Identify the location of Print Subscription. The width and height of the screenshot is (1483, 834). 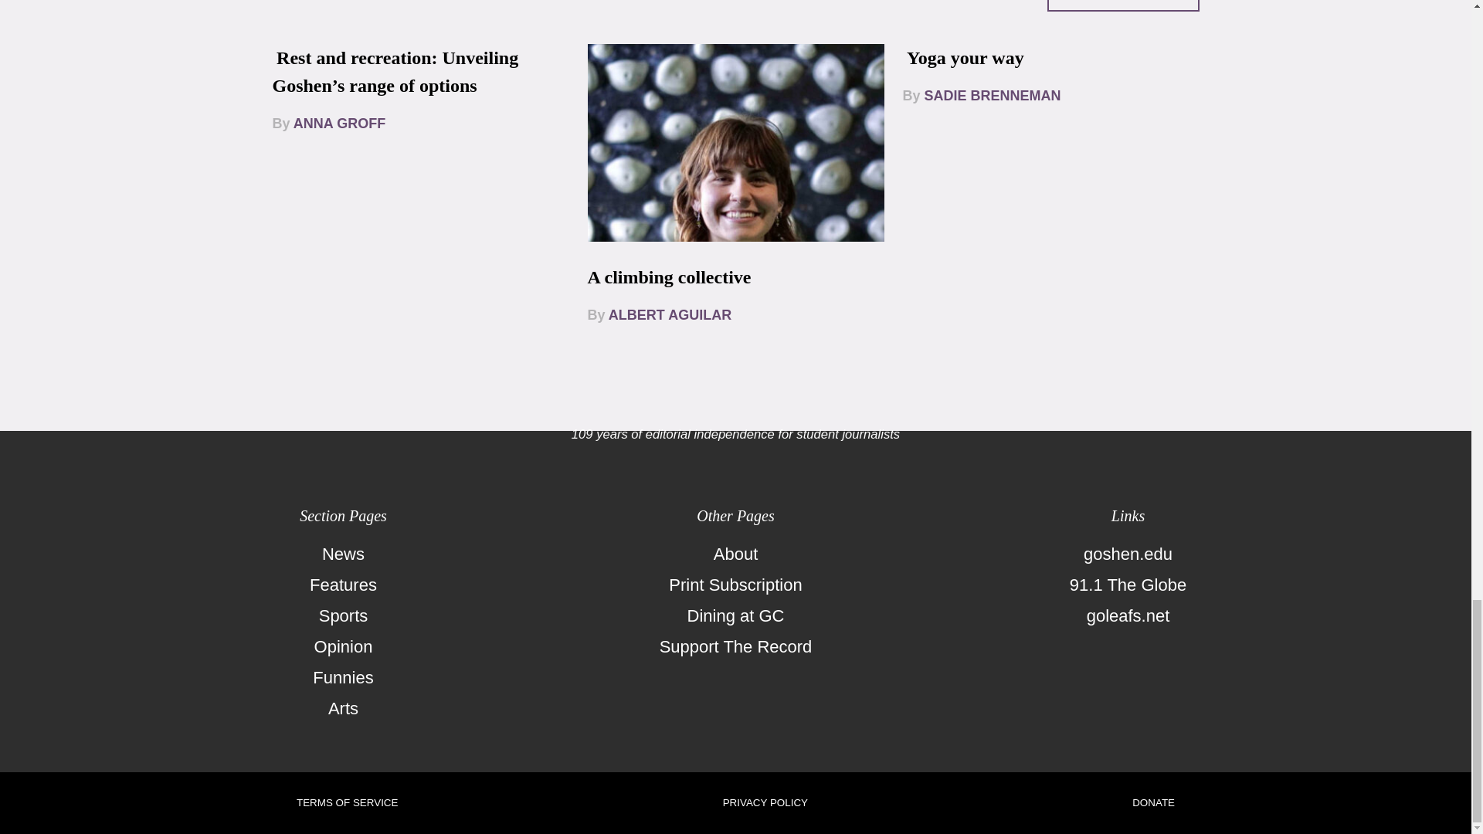
(735, 585).